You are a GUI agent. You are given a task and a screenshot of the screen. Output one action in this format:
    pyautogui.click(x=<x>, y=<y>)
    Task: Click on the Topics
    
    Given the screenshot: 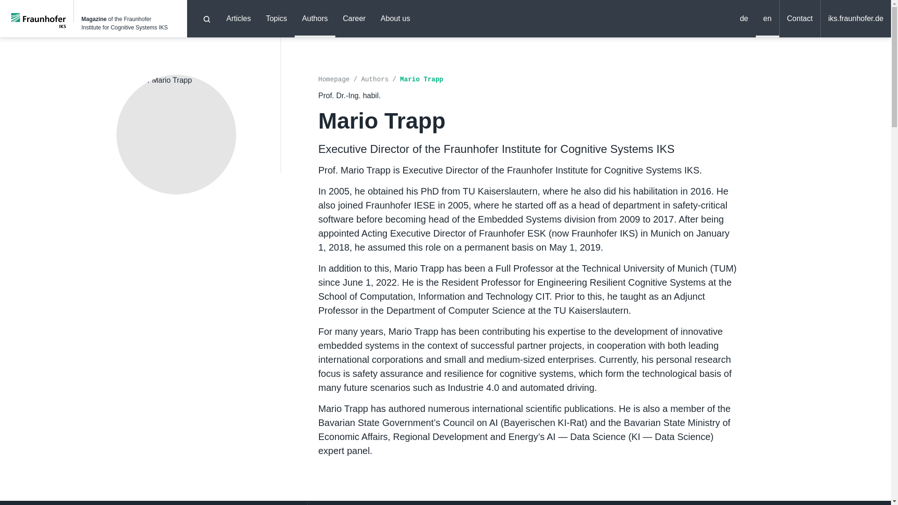 What is the action you would take?
    pyautogui.click(x=276, y=19)
    